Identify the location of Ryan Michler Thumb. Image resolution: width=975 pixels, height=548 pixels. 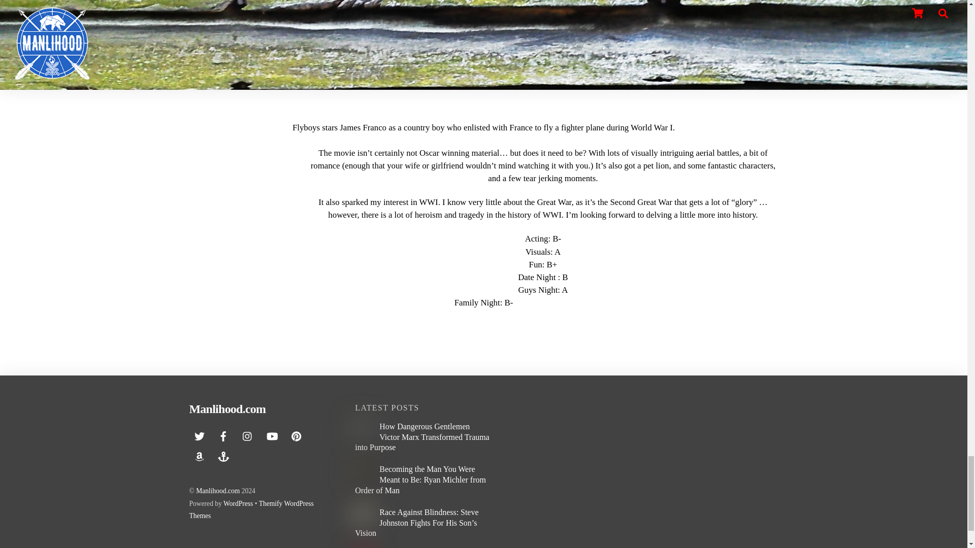
(363, 472).